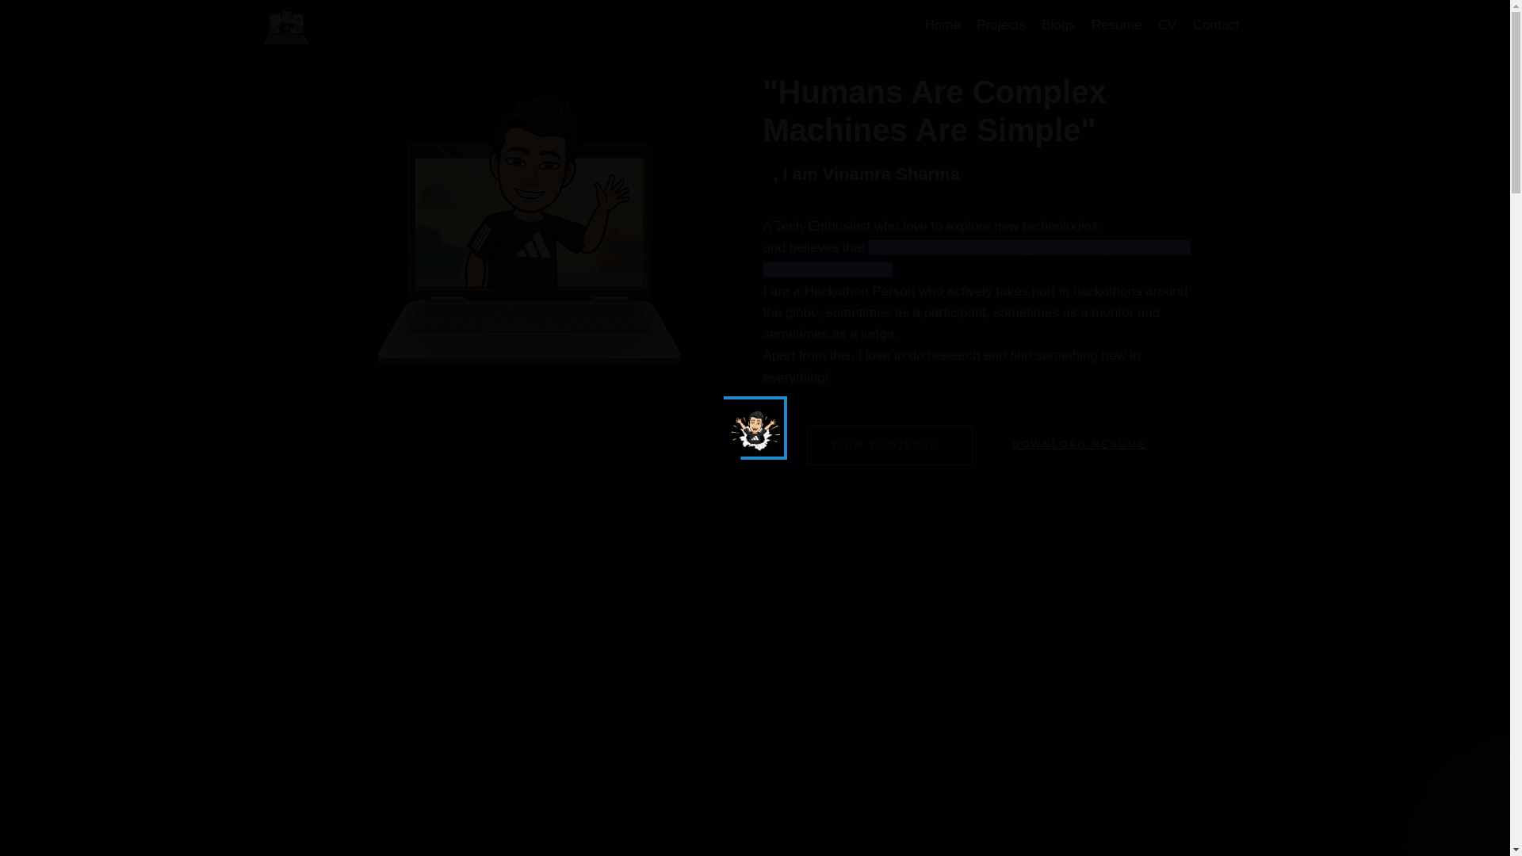  What do you see at coordinates (1216, 25) in the screenshot?
I see `Contact` at bounding box center [1216, 25].